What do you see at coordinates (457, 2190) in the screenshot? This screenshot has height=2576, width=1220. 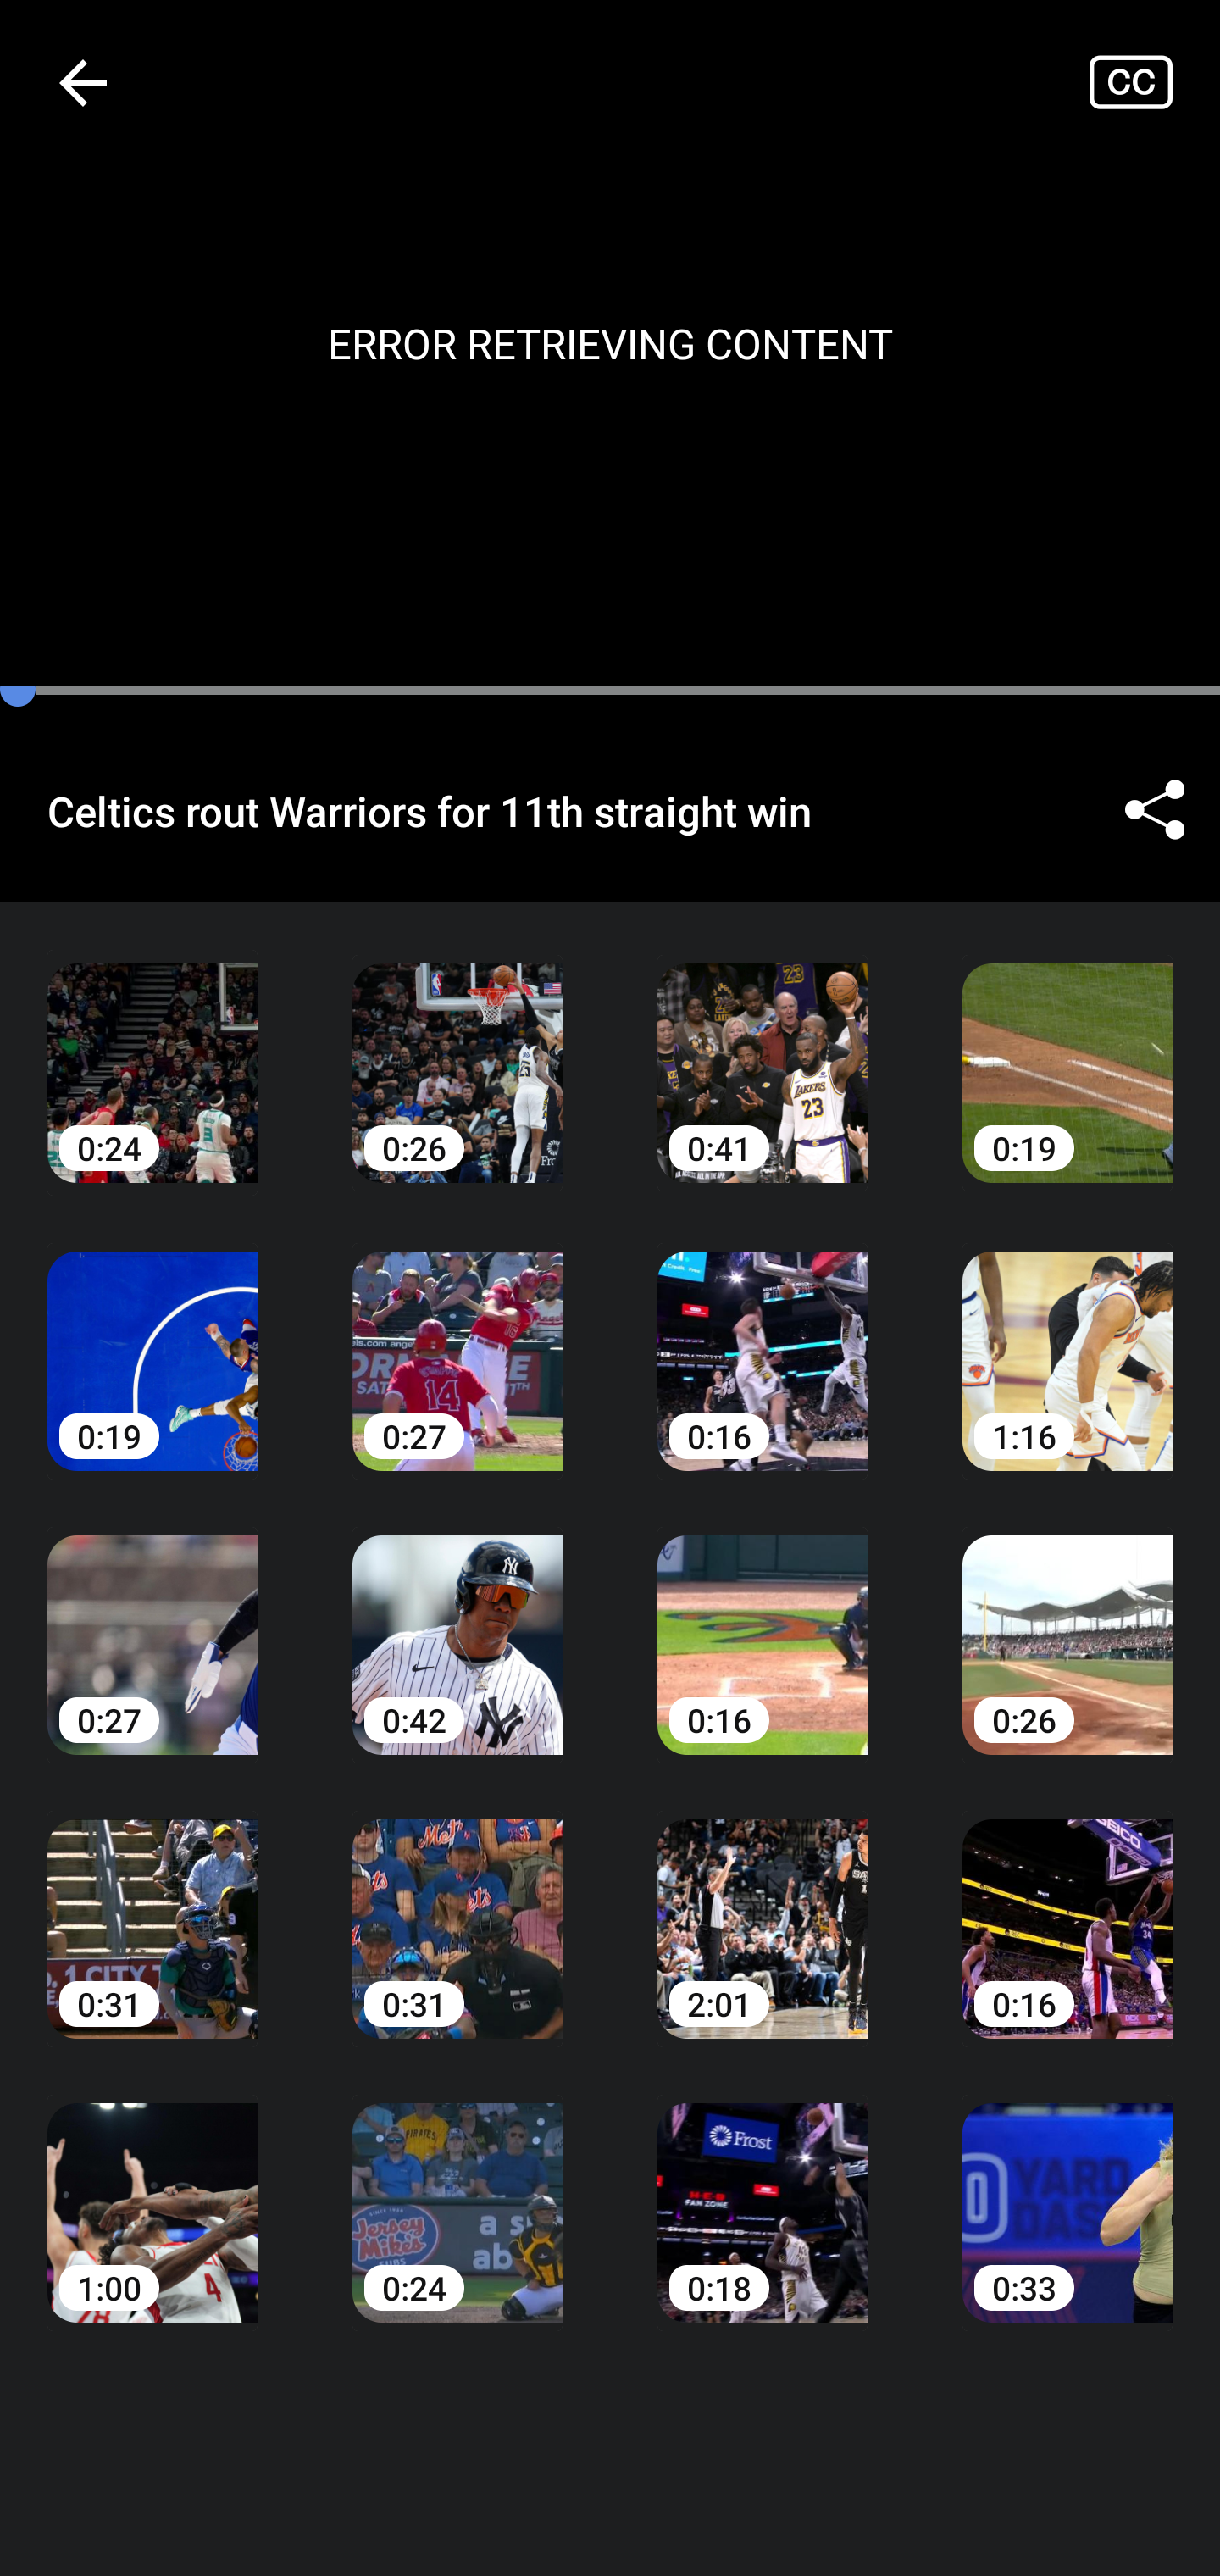 I see `0:24` at bounding box center [457, 2190].